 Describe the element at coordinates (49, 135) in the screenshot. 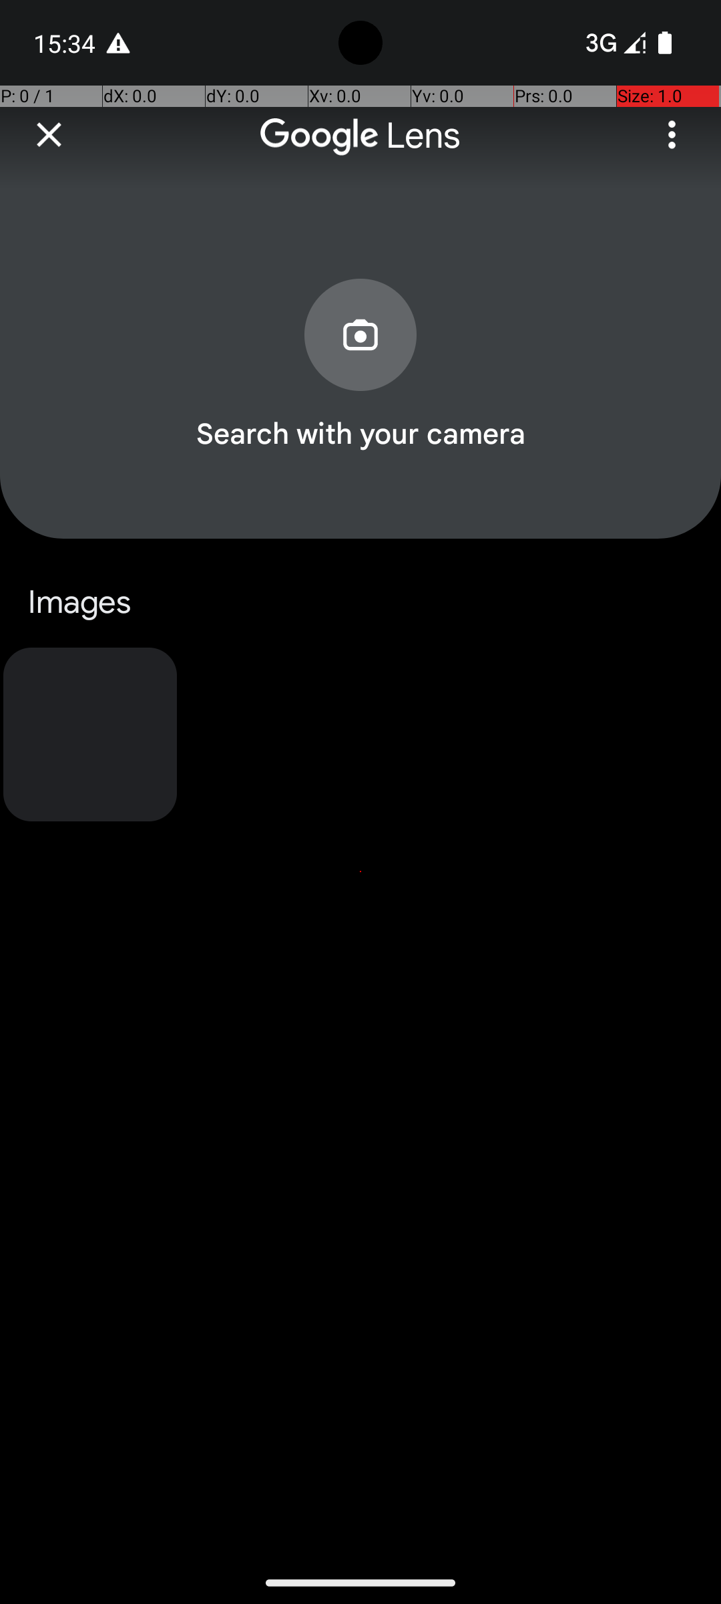

I see `Close` at that location.